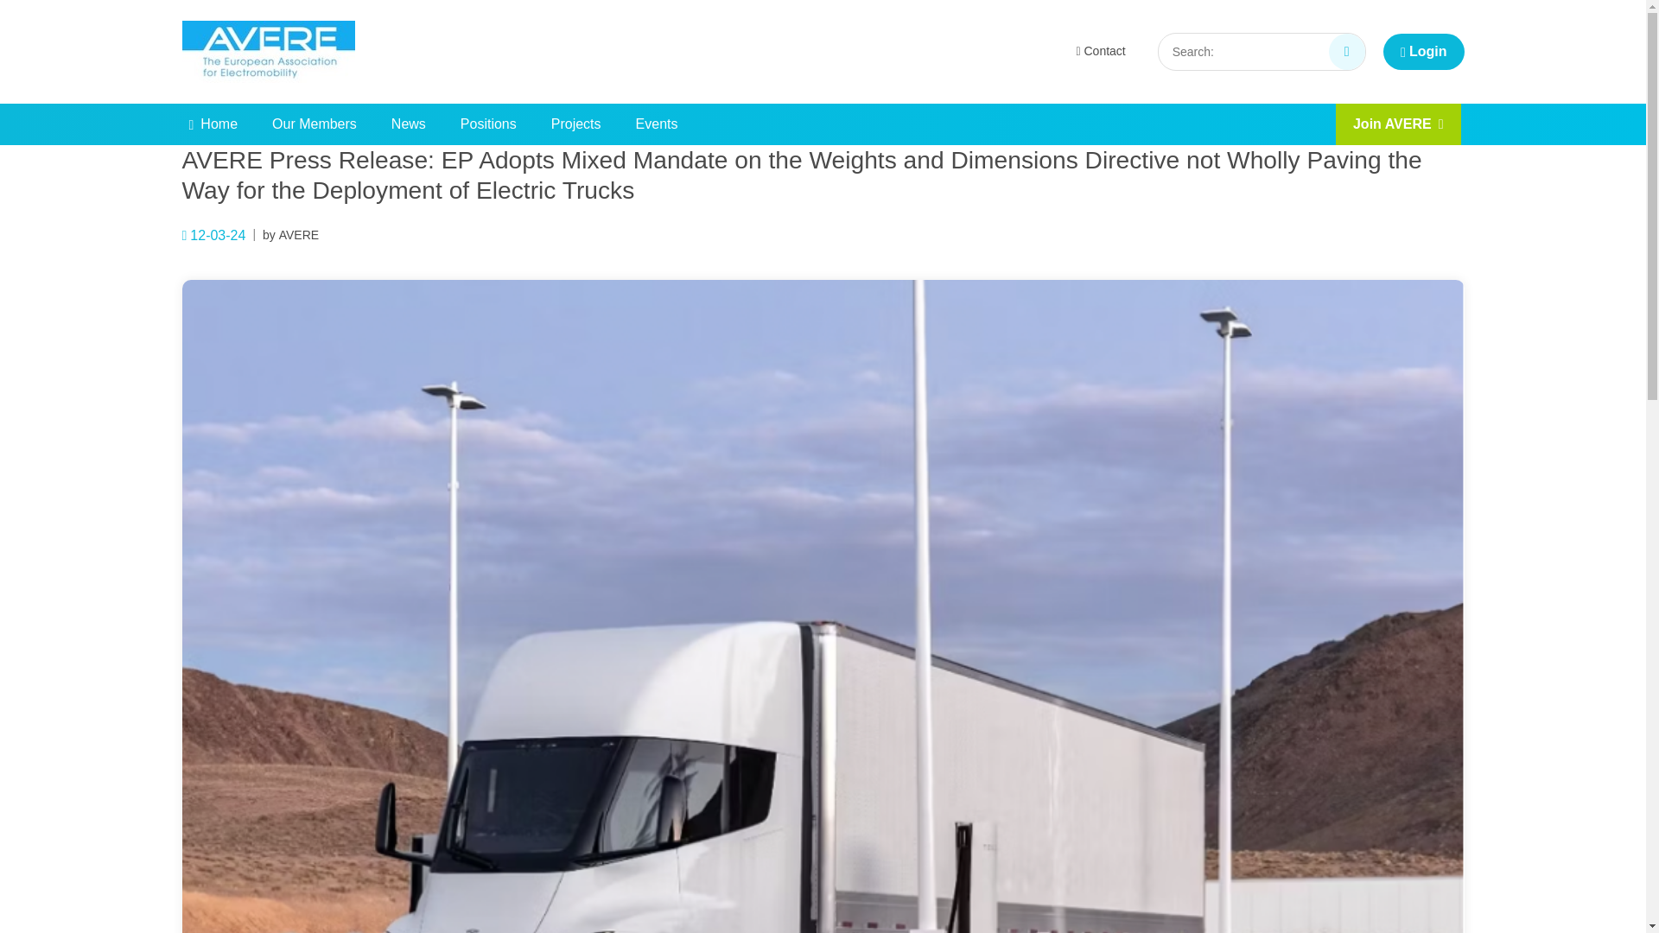 This screenshot has height=933, width=1659. I want to click on News, so click(408, 124).